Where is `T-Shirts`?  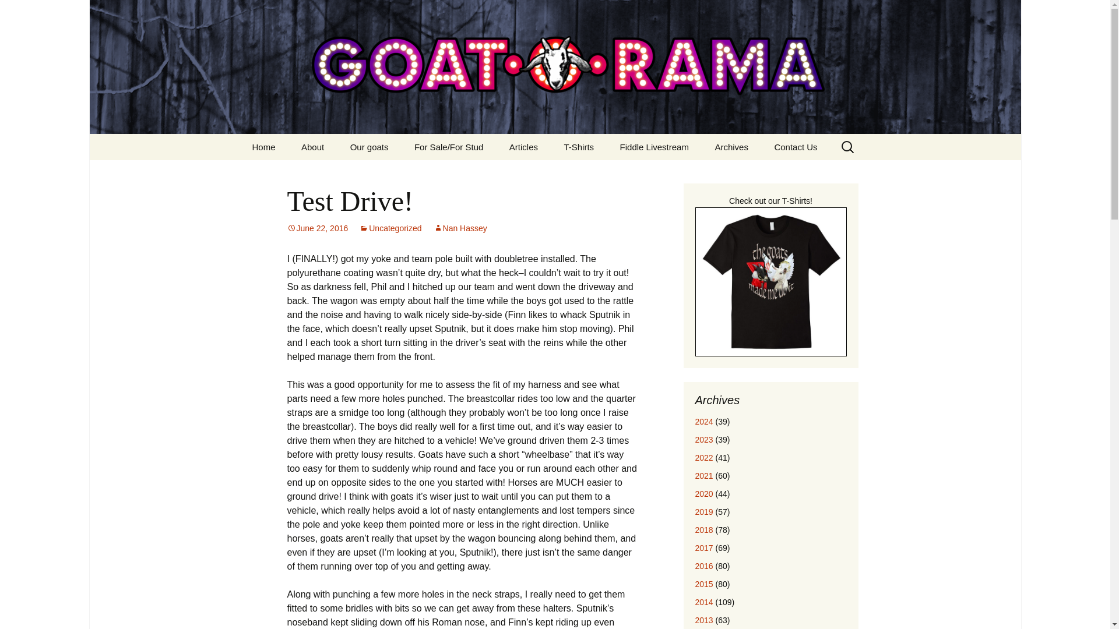
T-Shirts is located at coordinates (14, 12).